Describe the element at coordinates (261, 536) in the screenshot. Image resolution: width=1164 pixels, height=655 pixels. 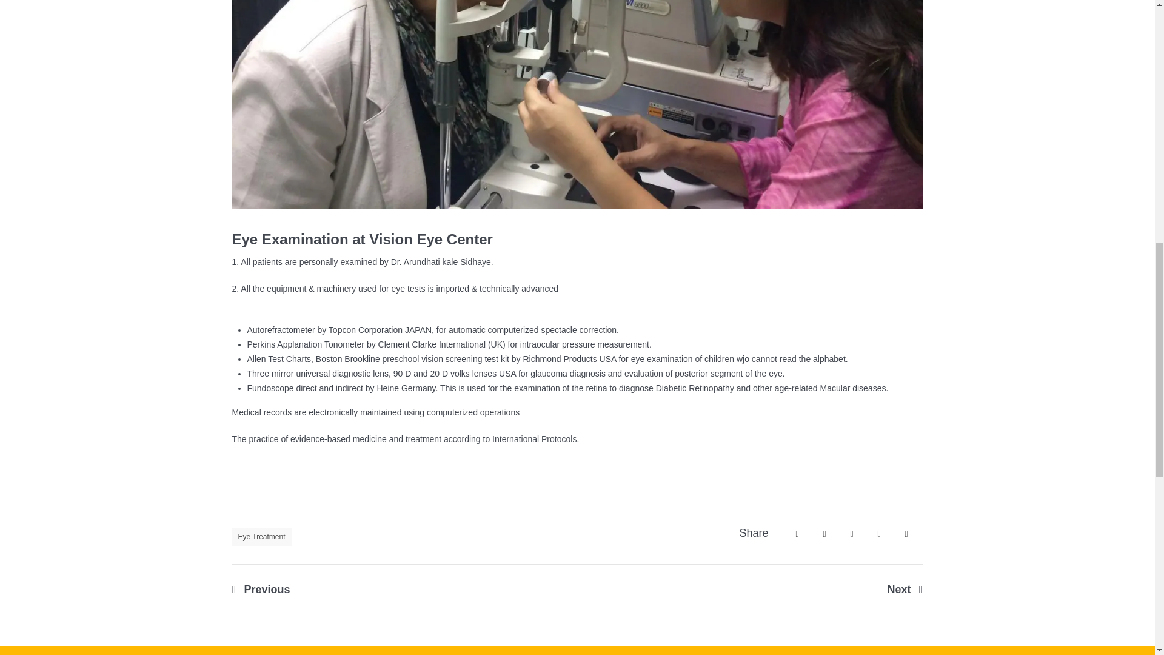
I see `Eye Treatment` at that location.